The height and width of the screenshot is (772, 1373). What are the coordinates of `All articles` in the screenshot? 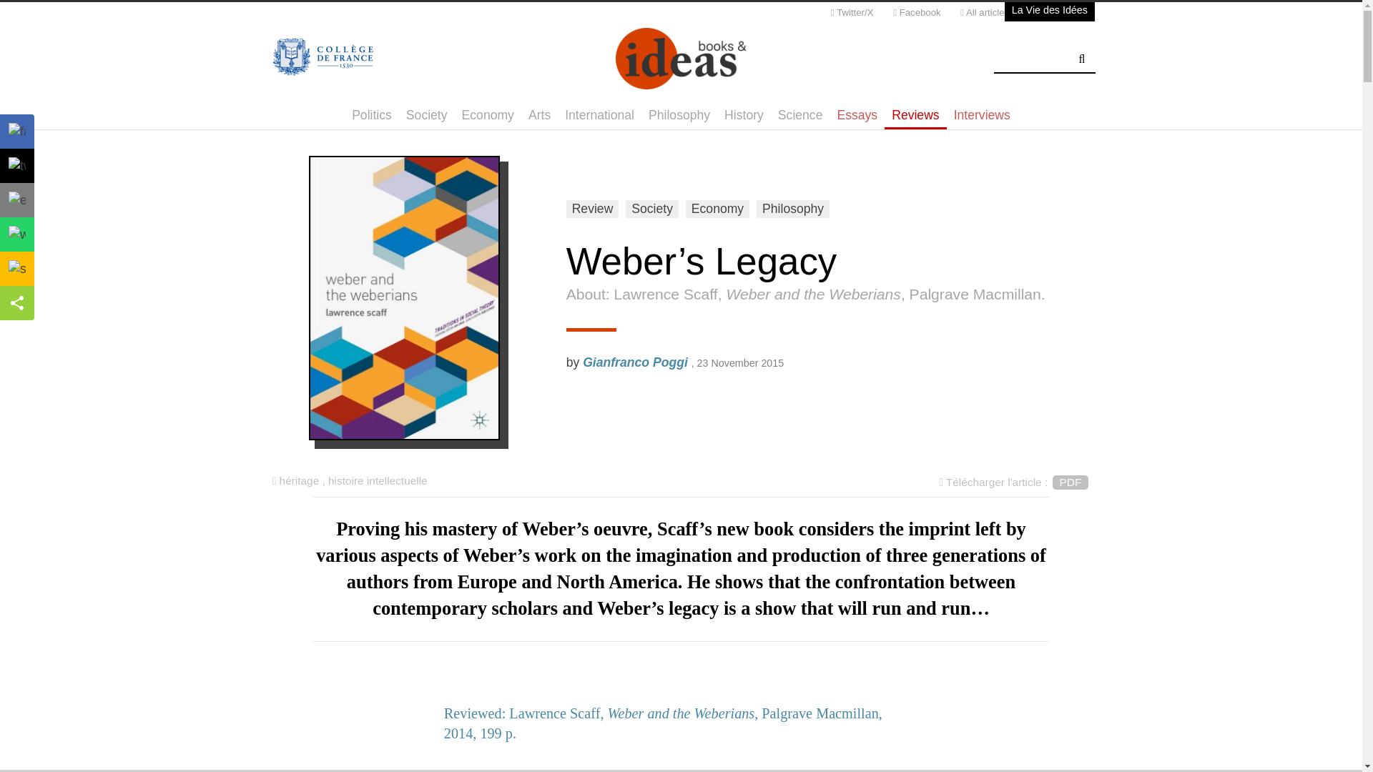 It's located at (984, 15).